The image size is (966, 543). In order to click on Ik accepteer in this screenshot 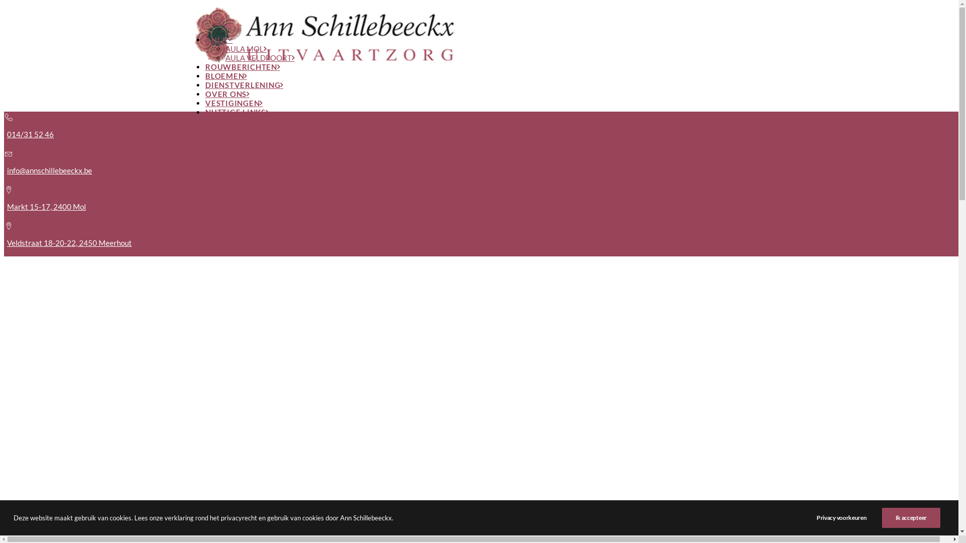, I will do `click(911, 518)`.